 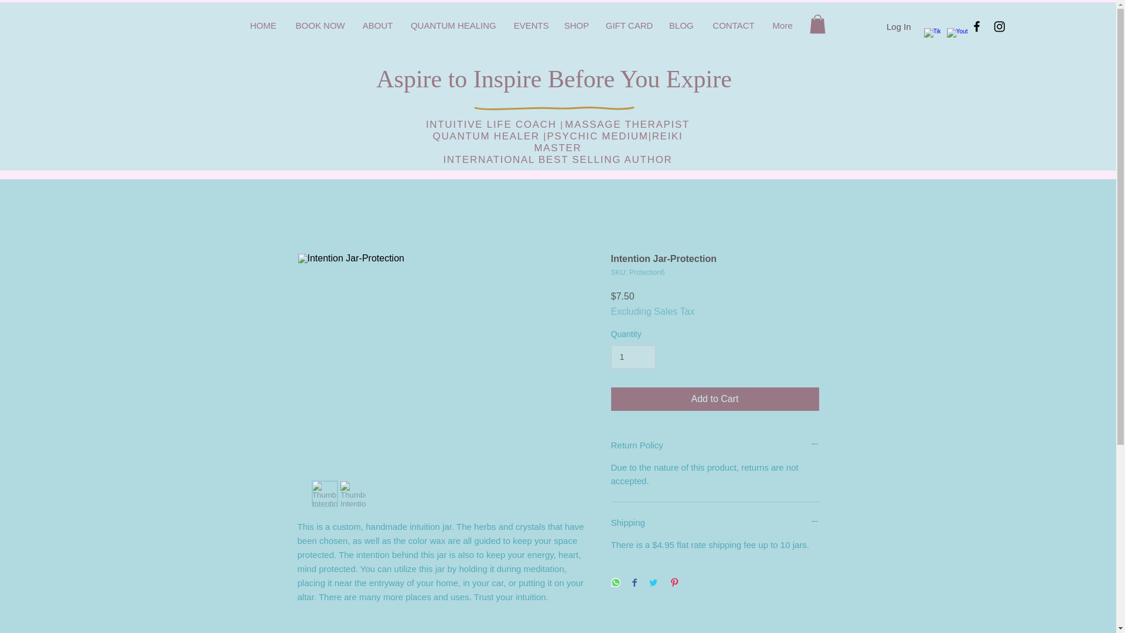 What do you see at coordinates (547, 8) in the screenshot?
I see `Erika-Logo-V3updated.png` at bounding box center [547, 8].